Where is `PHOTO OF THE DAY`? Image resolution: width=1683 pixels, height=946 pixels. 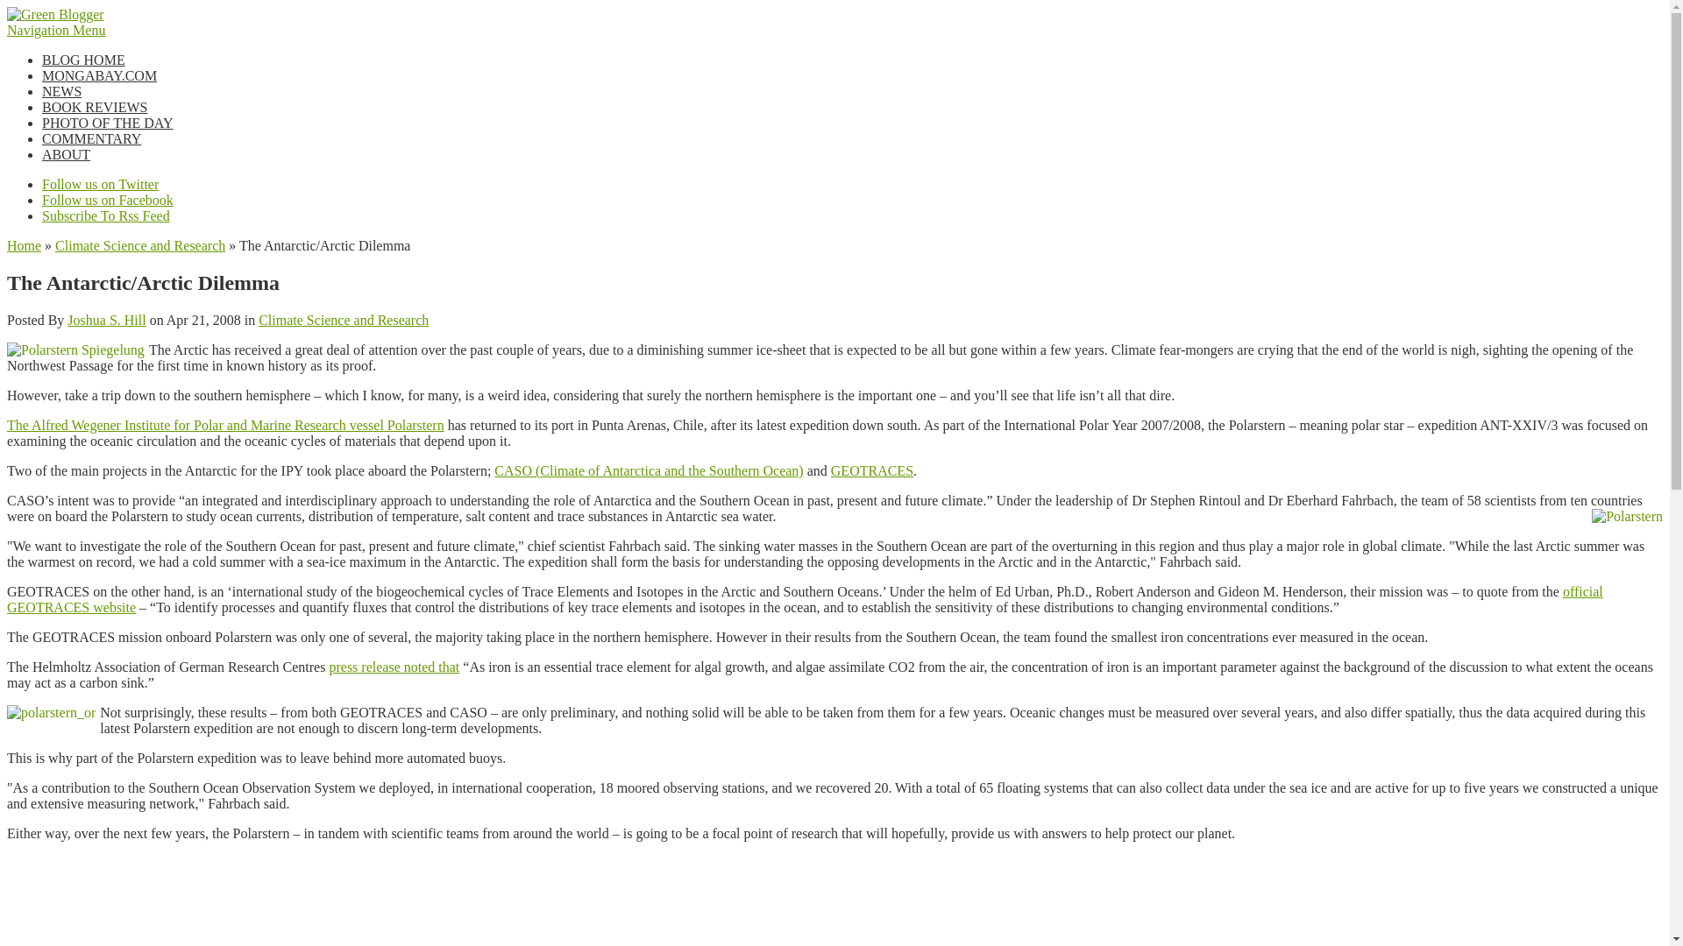
PHOTO OF THE DAY is located at coordinates (107, 123).